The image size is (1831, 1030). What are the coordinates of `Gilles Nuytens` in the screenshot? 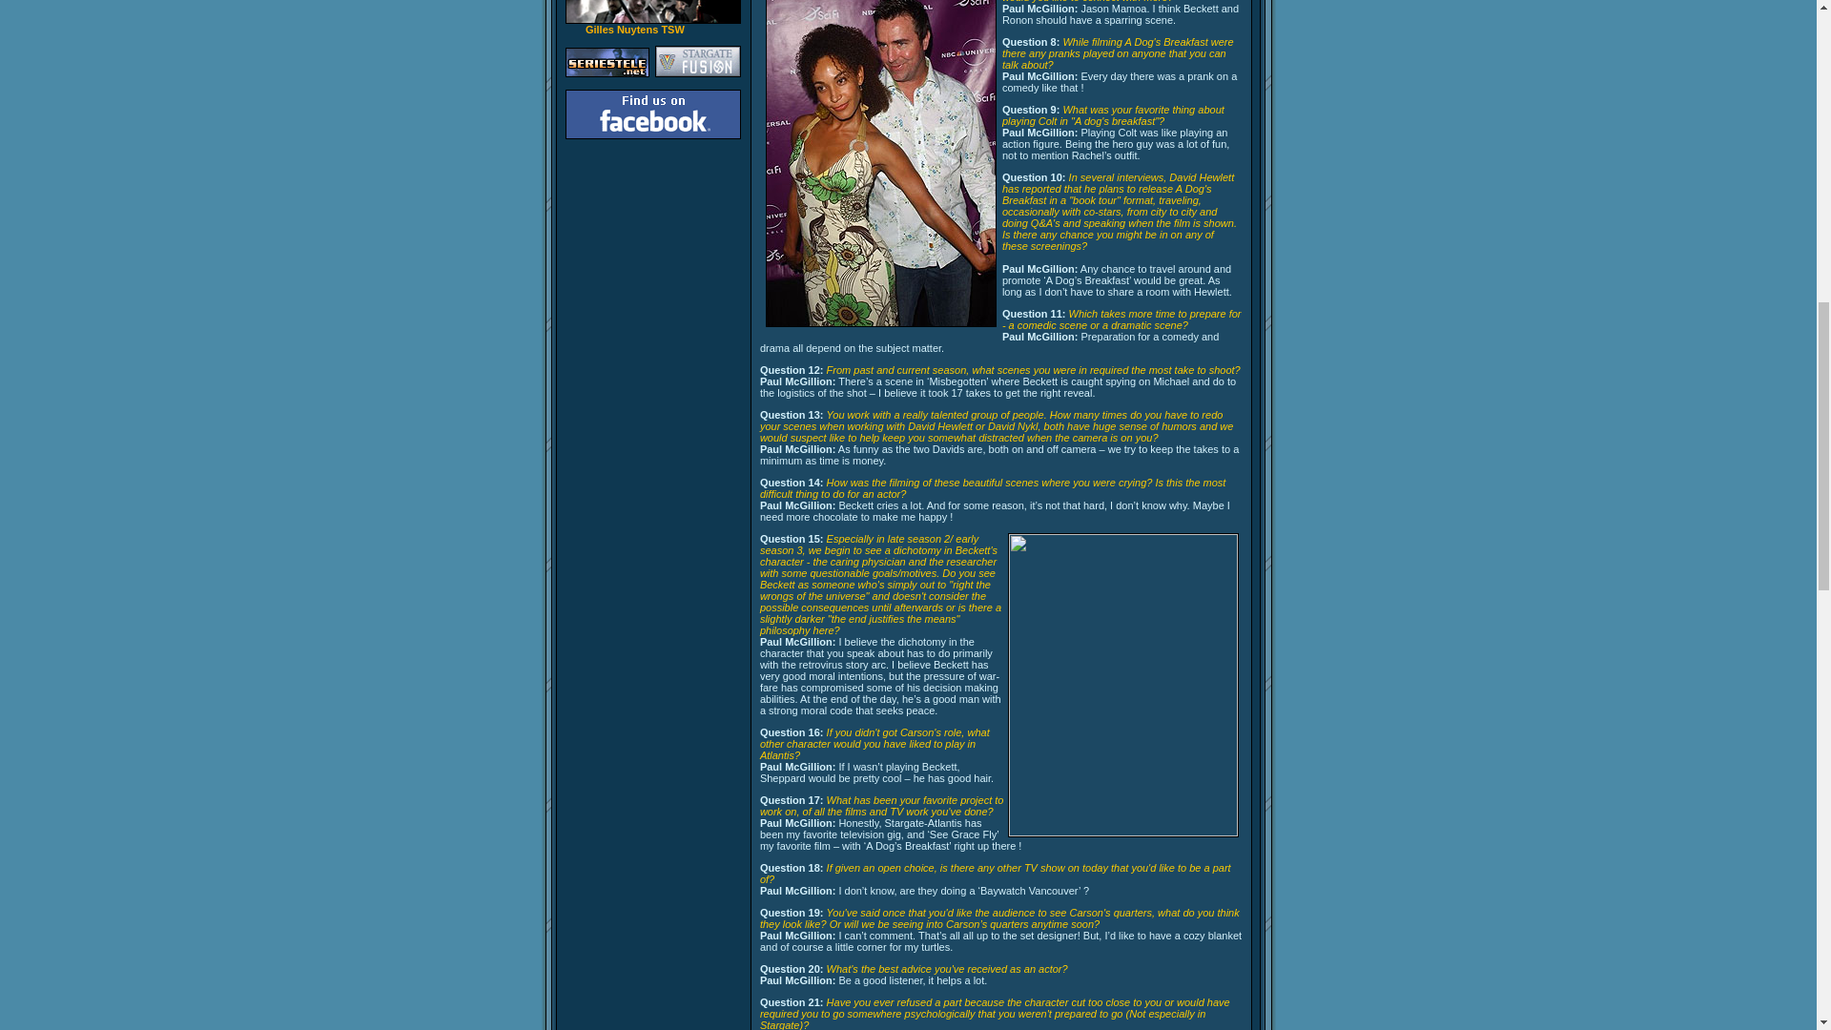 It's located at (635, 29).